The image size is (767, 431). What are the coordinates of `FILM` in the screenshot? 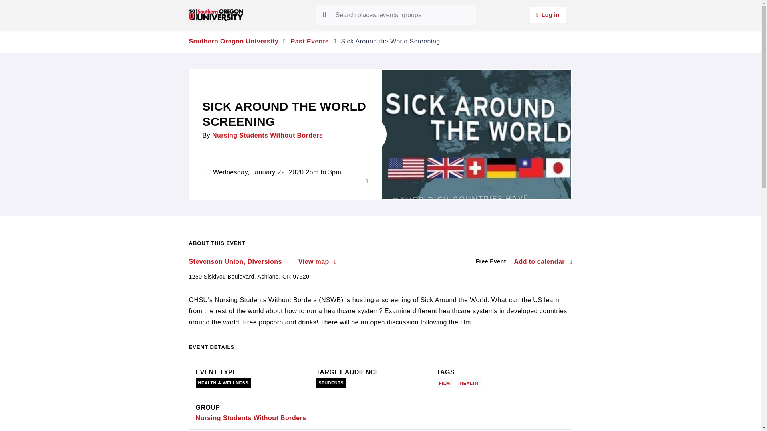 It's located at (446, 382).